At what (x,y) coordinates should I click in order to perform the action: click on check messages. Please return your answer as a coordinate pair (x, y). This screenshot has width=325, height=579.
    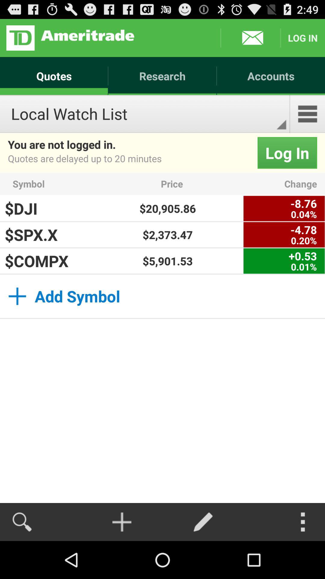
    Looking at the image, I should click on (250, 38).